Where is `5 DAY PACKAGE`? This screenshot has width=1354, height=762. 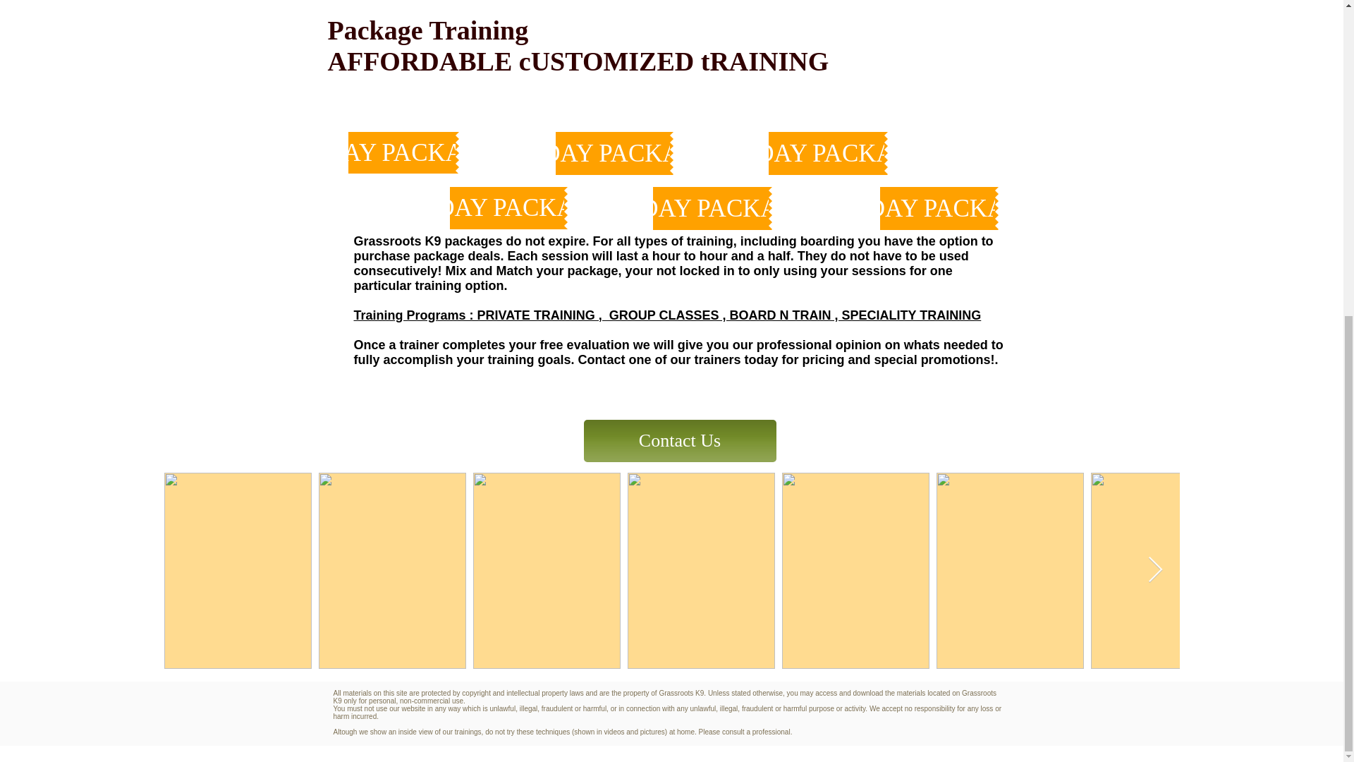
5 DAY PACKAGE is located at coordinates (401, 152).